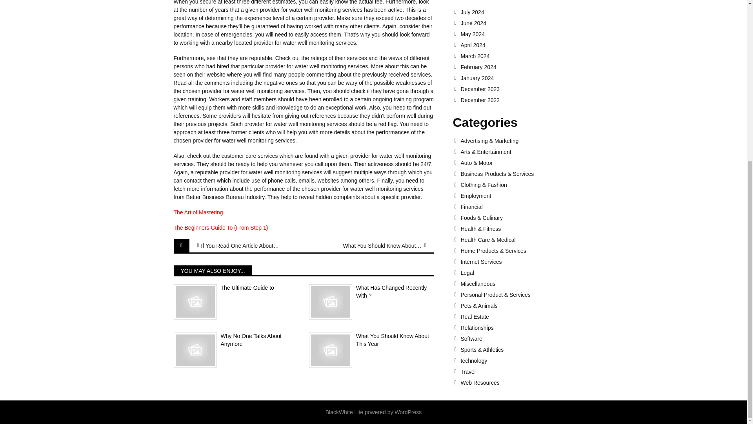  What do you see at coordinates (517, 56) in the screenshot?
I see `March 2024` at bounding box center [517, 56].